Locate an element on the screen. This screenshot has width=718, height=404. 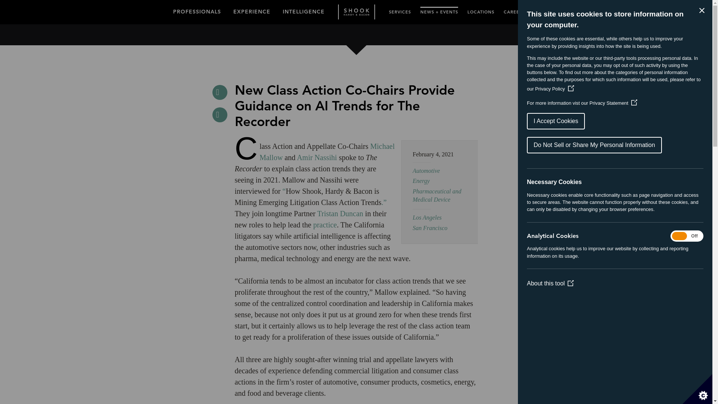
Michael Mallow is located at coordinates (327, 152).